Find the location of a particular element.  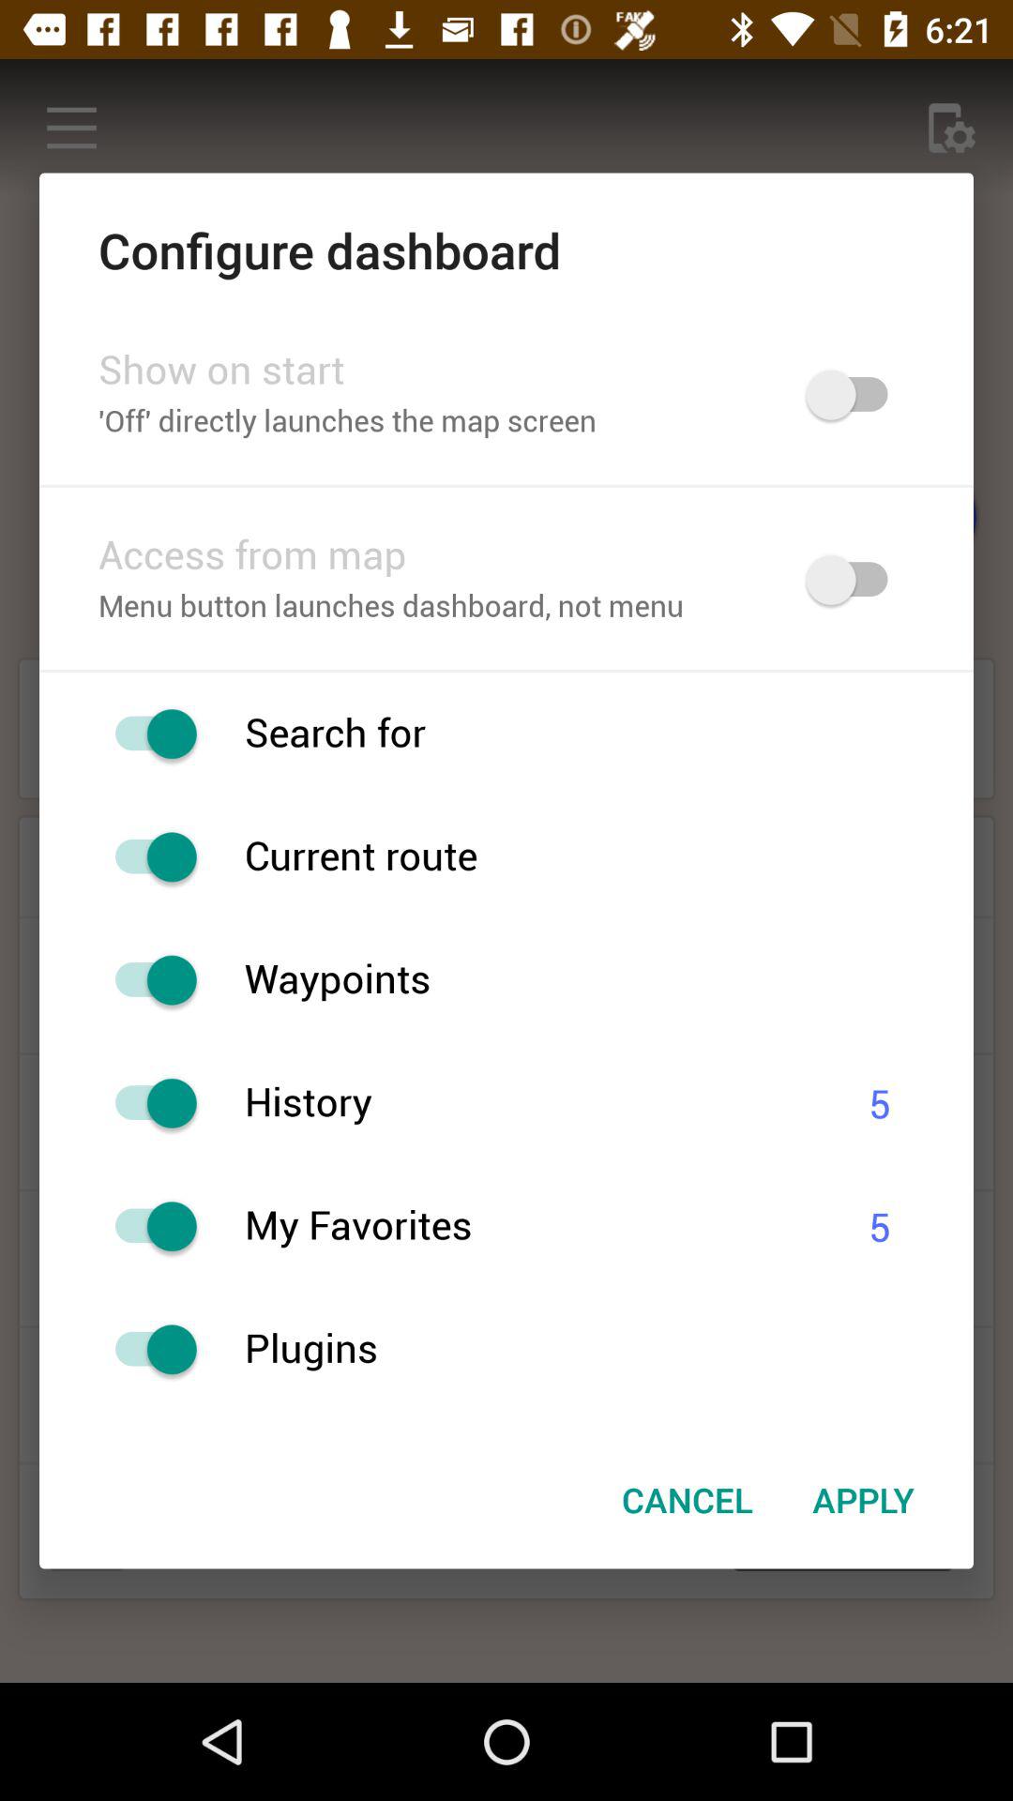

toggle current route is located at coordinates (146, 857).